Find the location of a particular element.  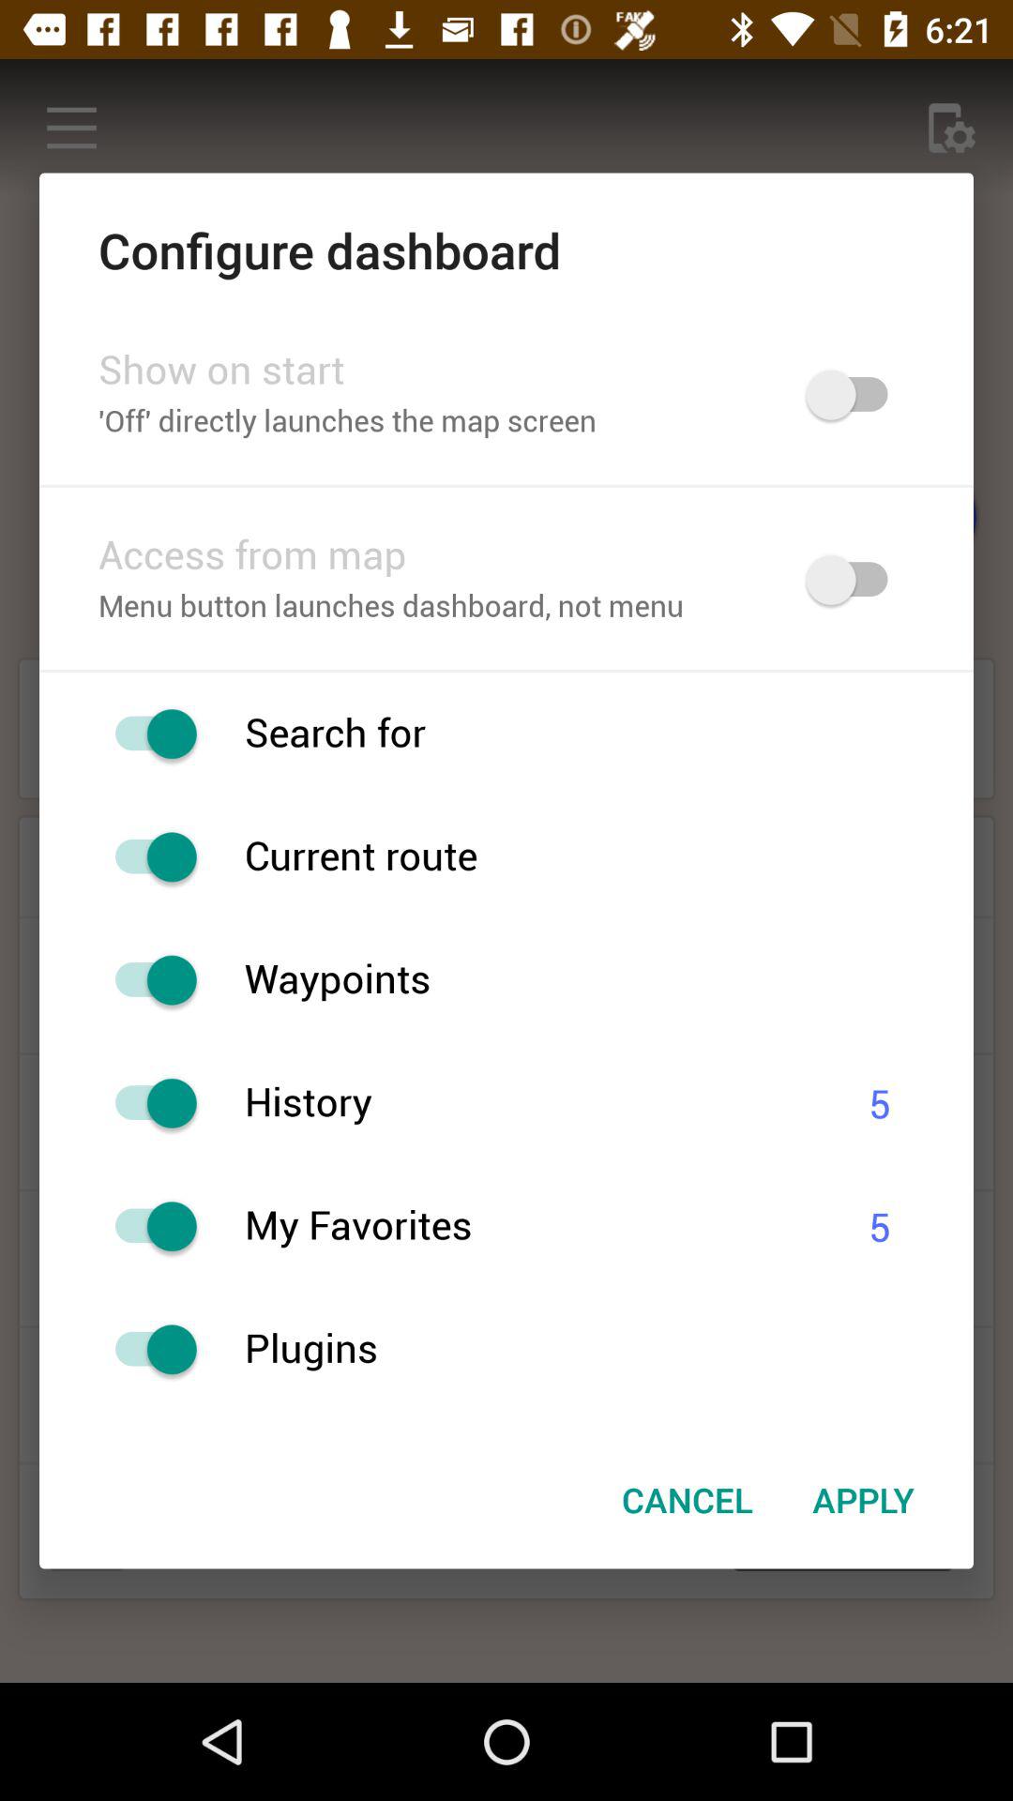

toggle current route is located at coordinates (146, 857).